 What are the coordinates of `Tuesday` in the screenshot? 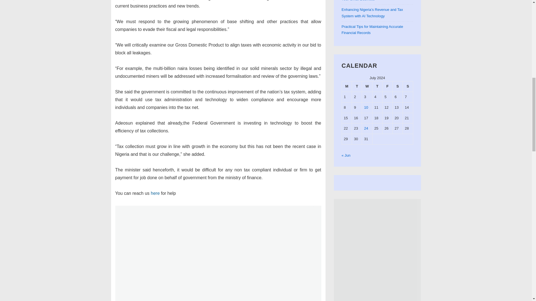 It's located at (357, 86).